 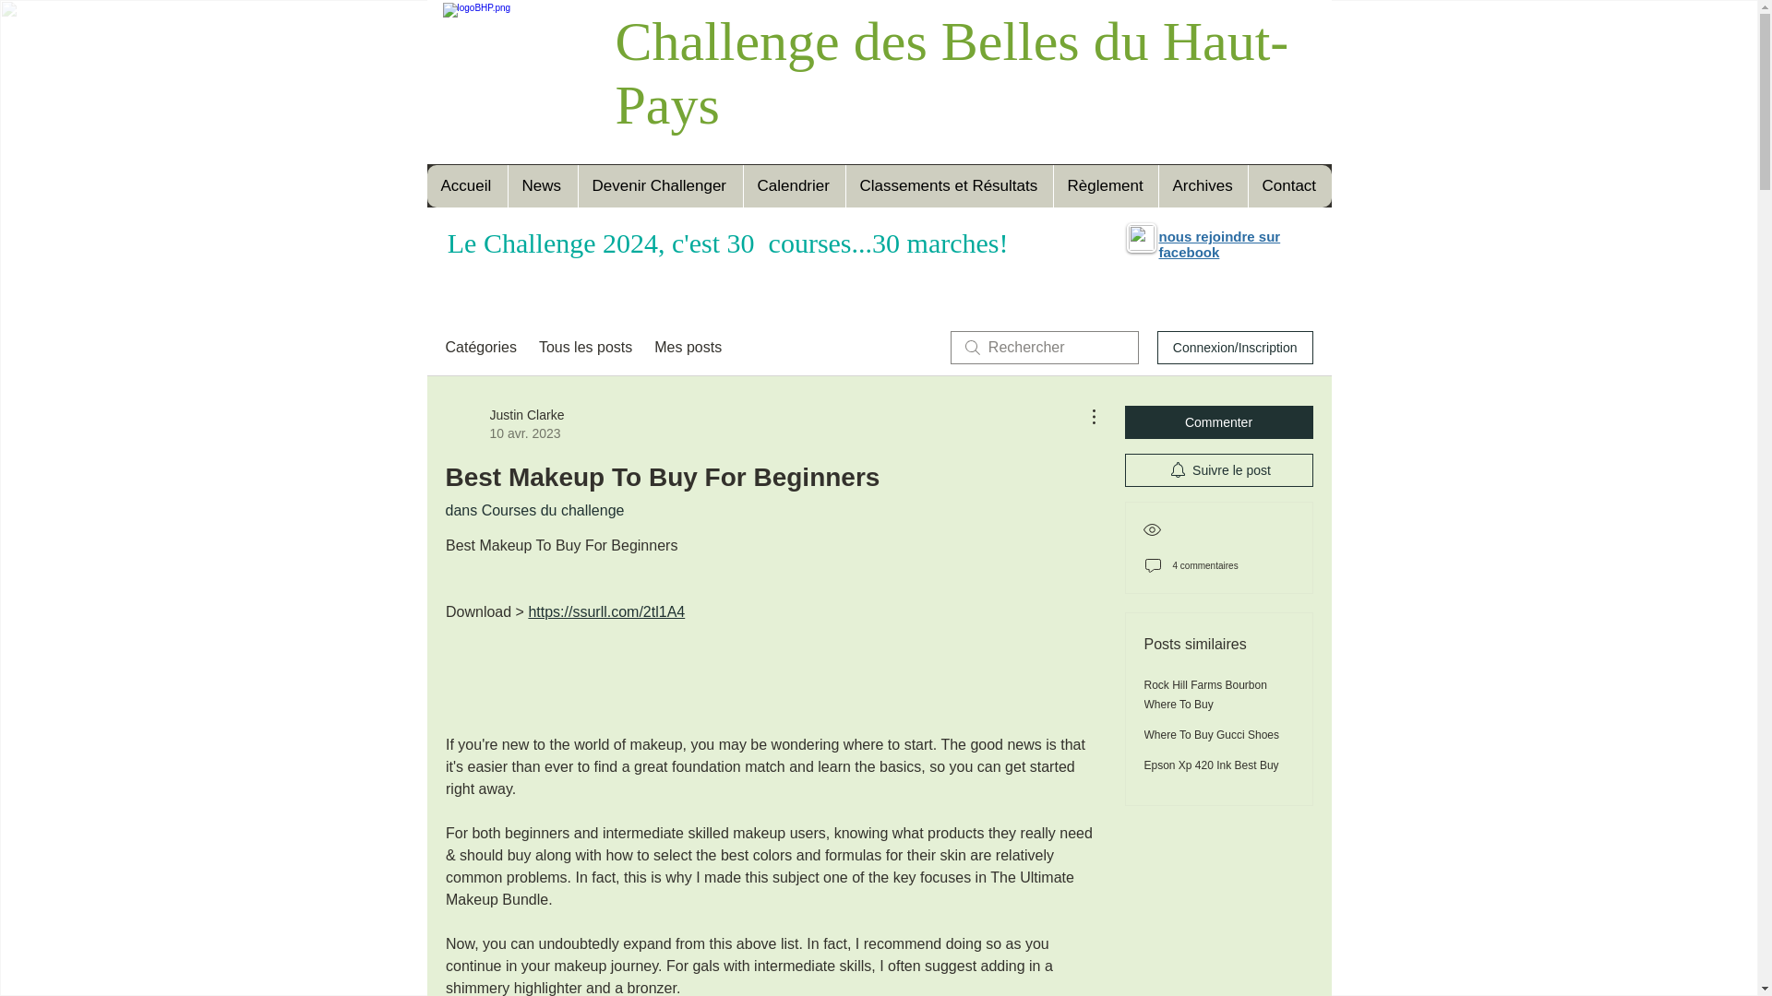 I want to click on Mes posts, so click(x=687, y=347).